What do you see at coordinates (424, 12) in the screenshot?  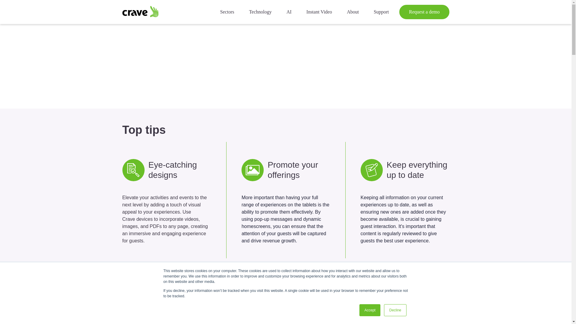 I see `Request a demo` at bounding box center [424, 12].